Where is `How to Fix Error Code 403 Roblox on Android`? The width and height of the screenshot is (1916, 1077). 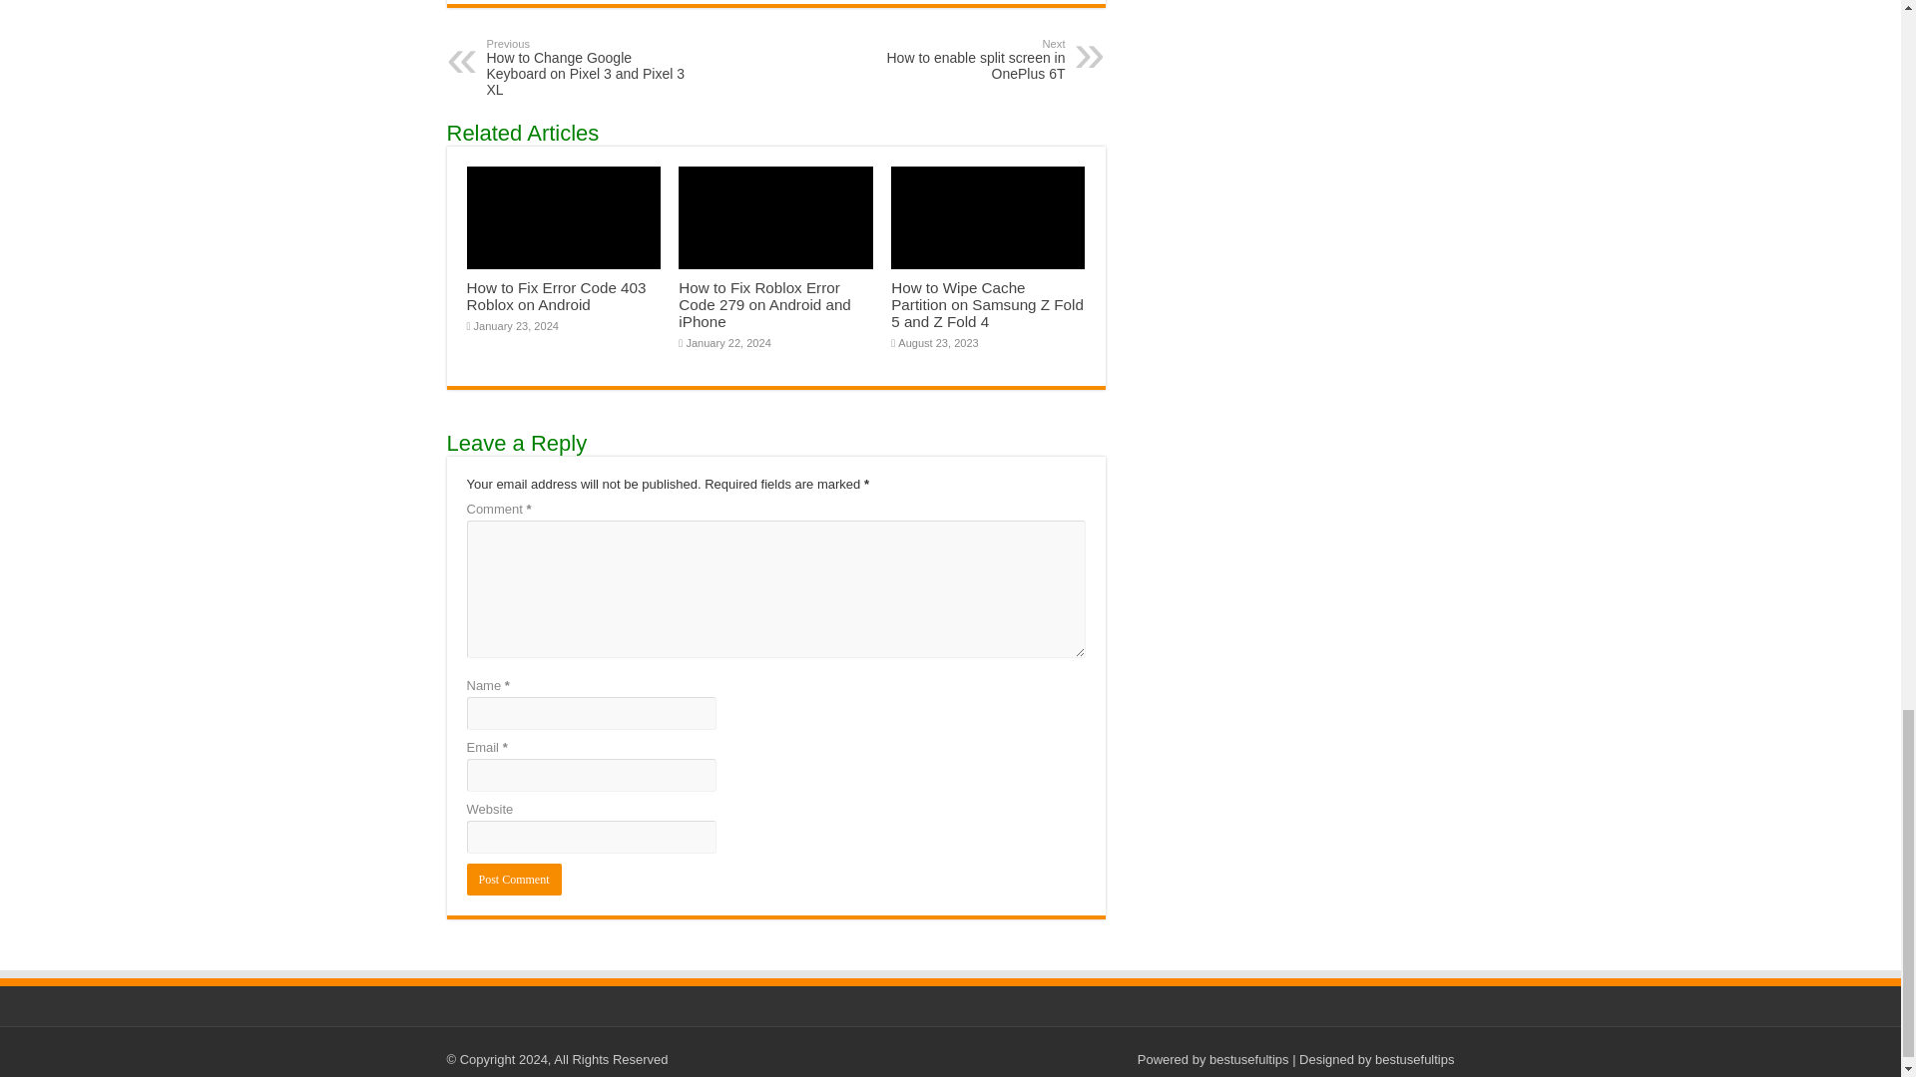 How to Fix Error Code 403 Roblox on Android is located at coordinates (557, 295).